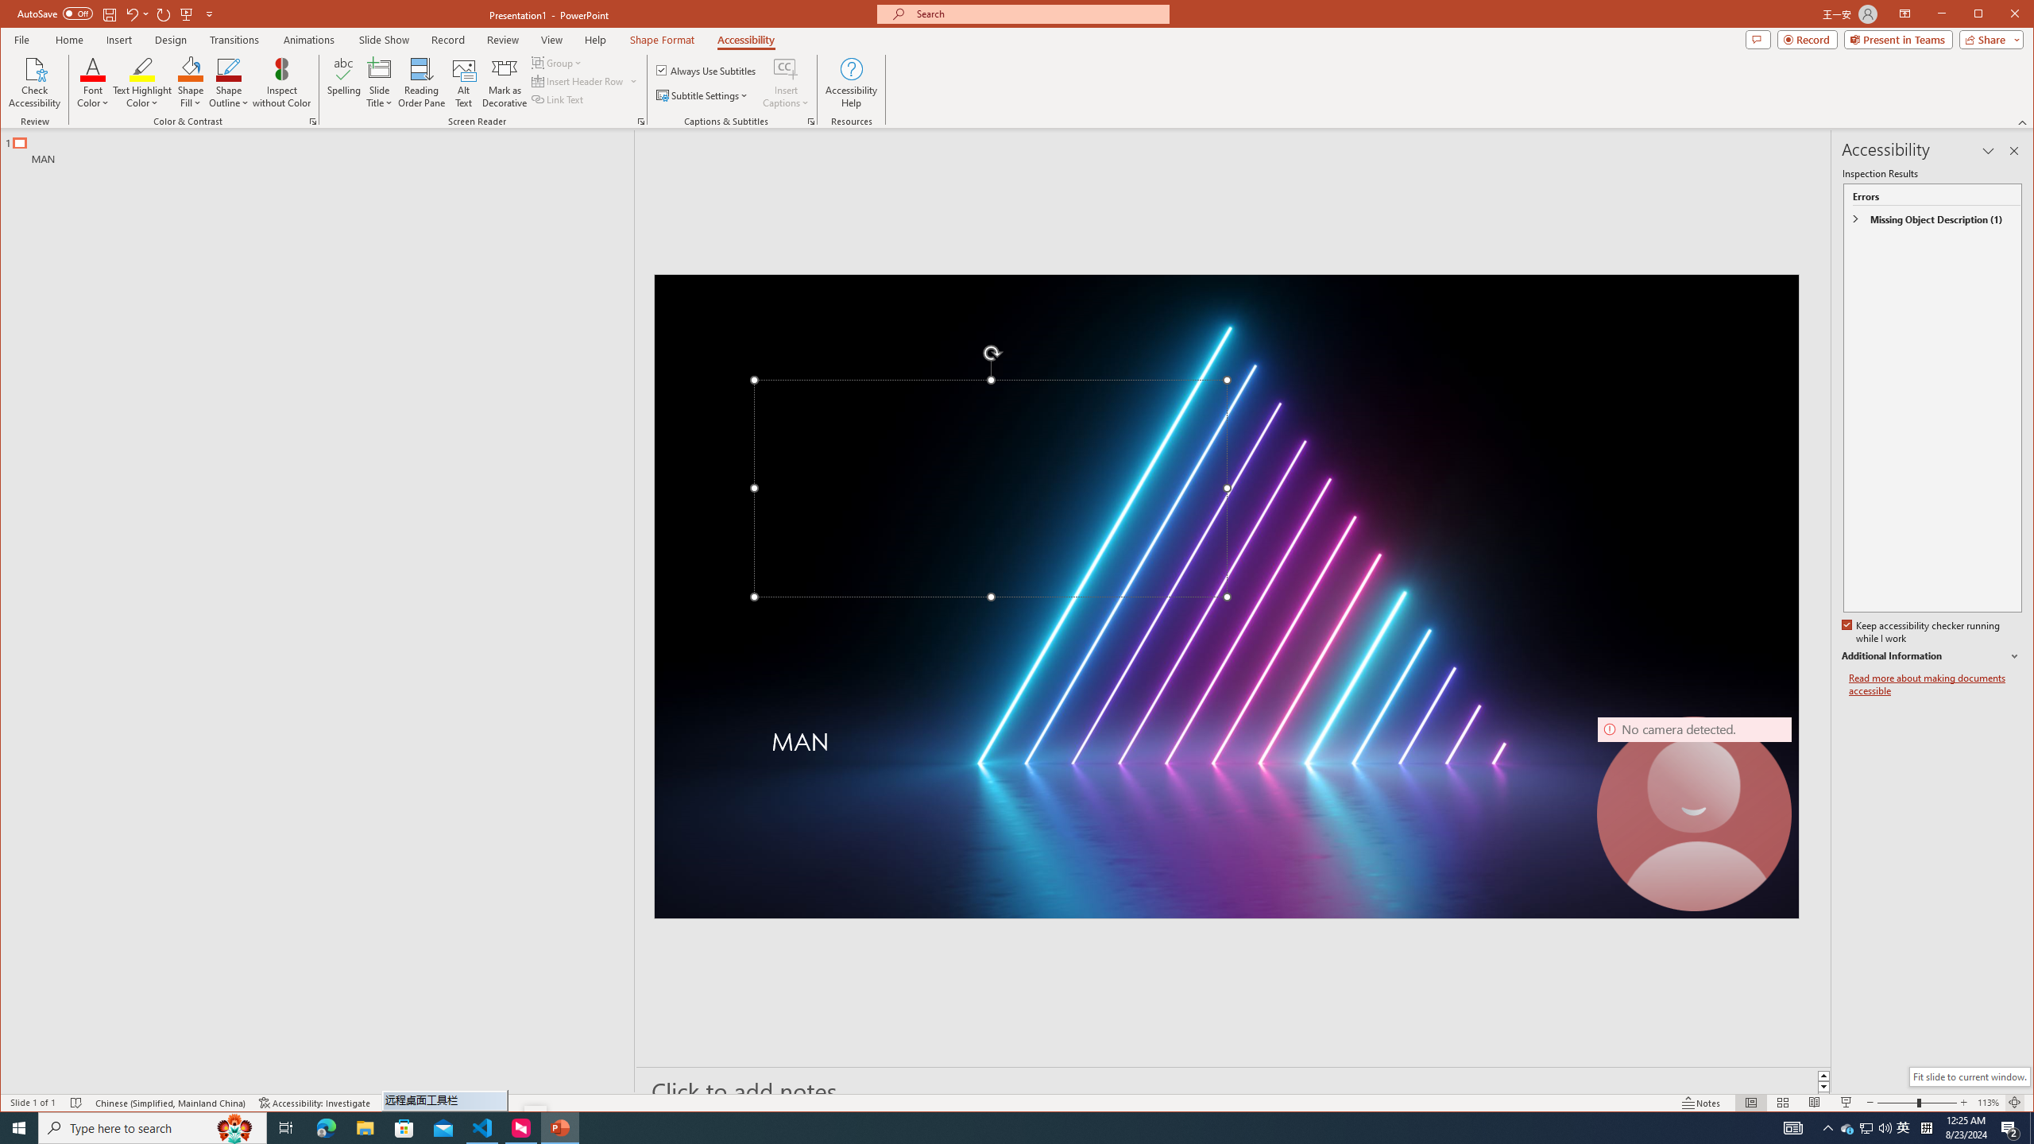  Describe the element at coordinates (979, 1128) in the screenshot. I see `Running applications` at that location.